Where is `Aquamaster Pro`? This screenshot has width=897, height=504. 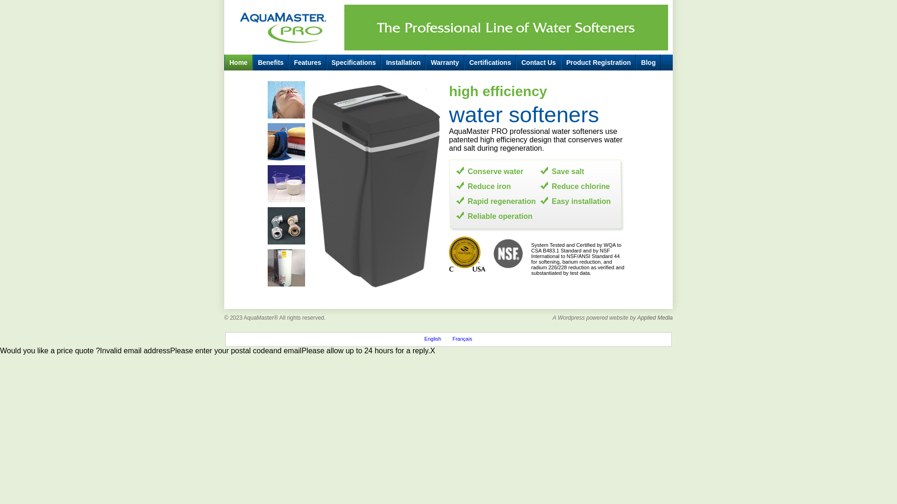 Aquamaster Pro is located at coordinates (342, 186).